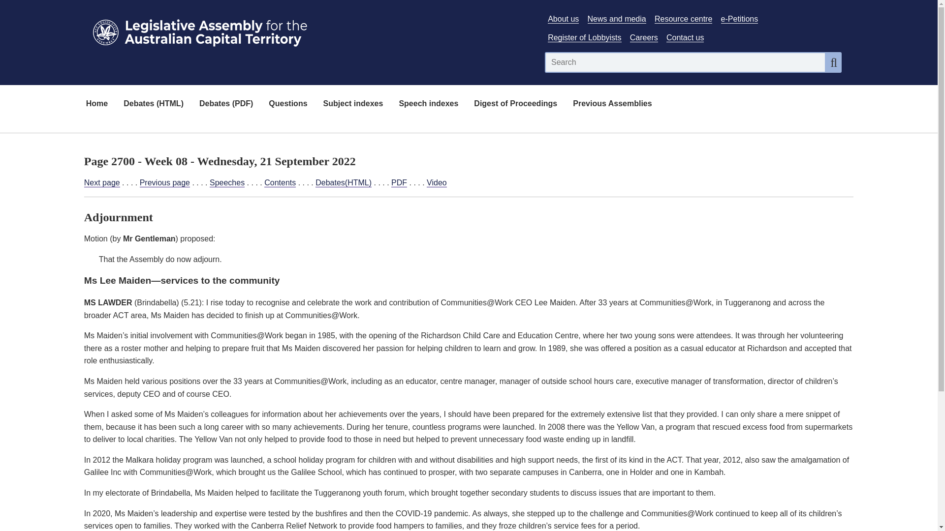  Describe the element at coordinates (515, 104) in the screenshot. I see `Digest of Proceedings` at that location.